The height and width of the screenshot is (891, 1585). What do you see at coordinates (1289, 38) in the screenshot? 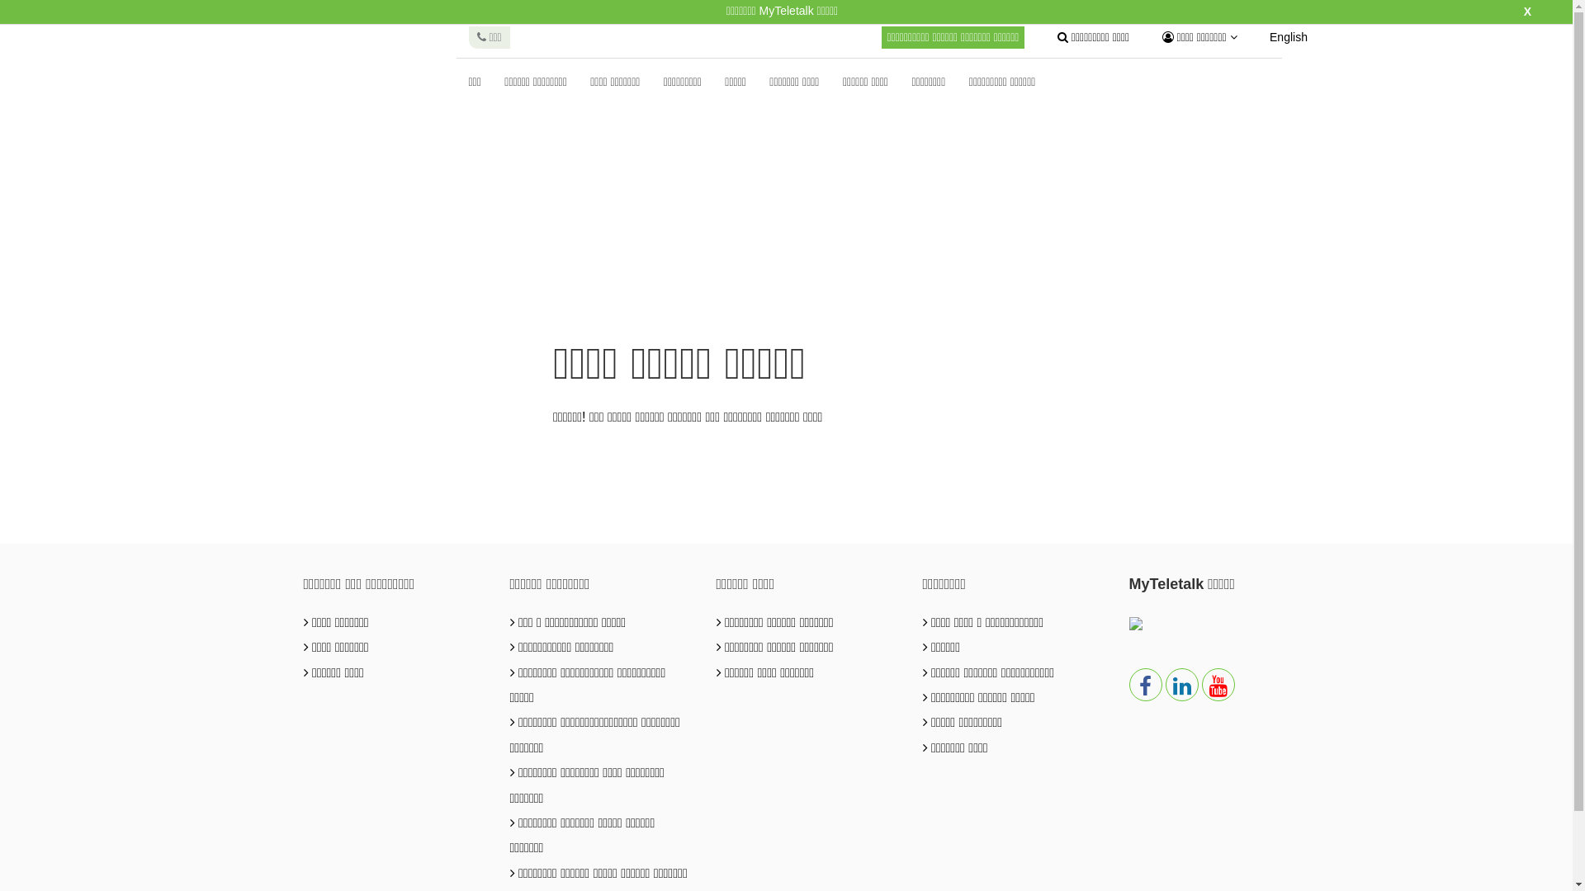
I see `English` at bounding box center [1289, 38].